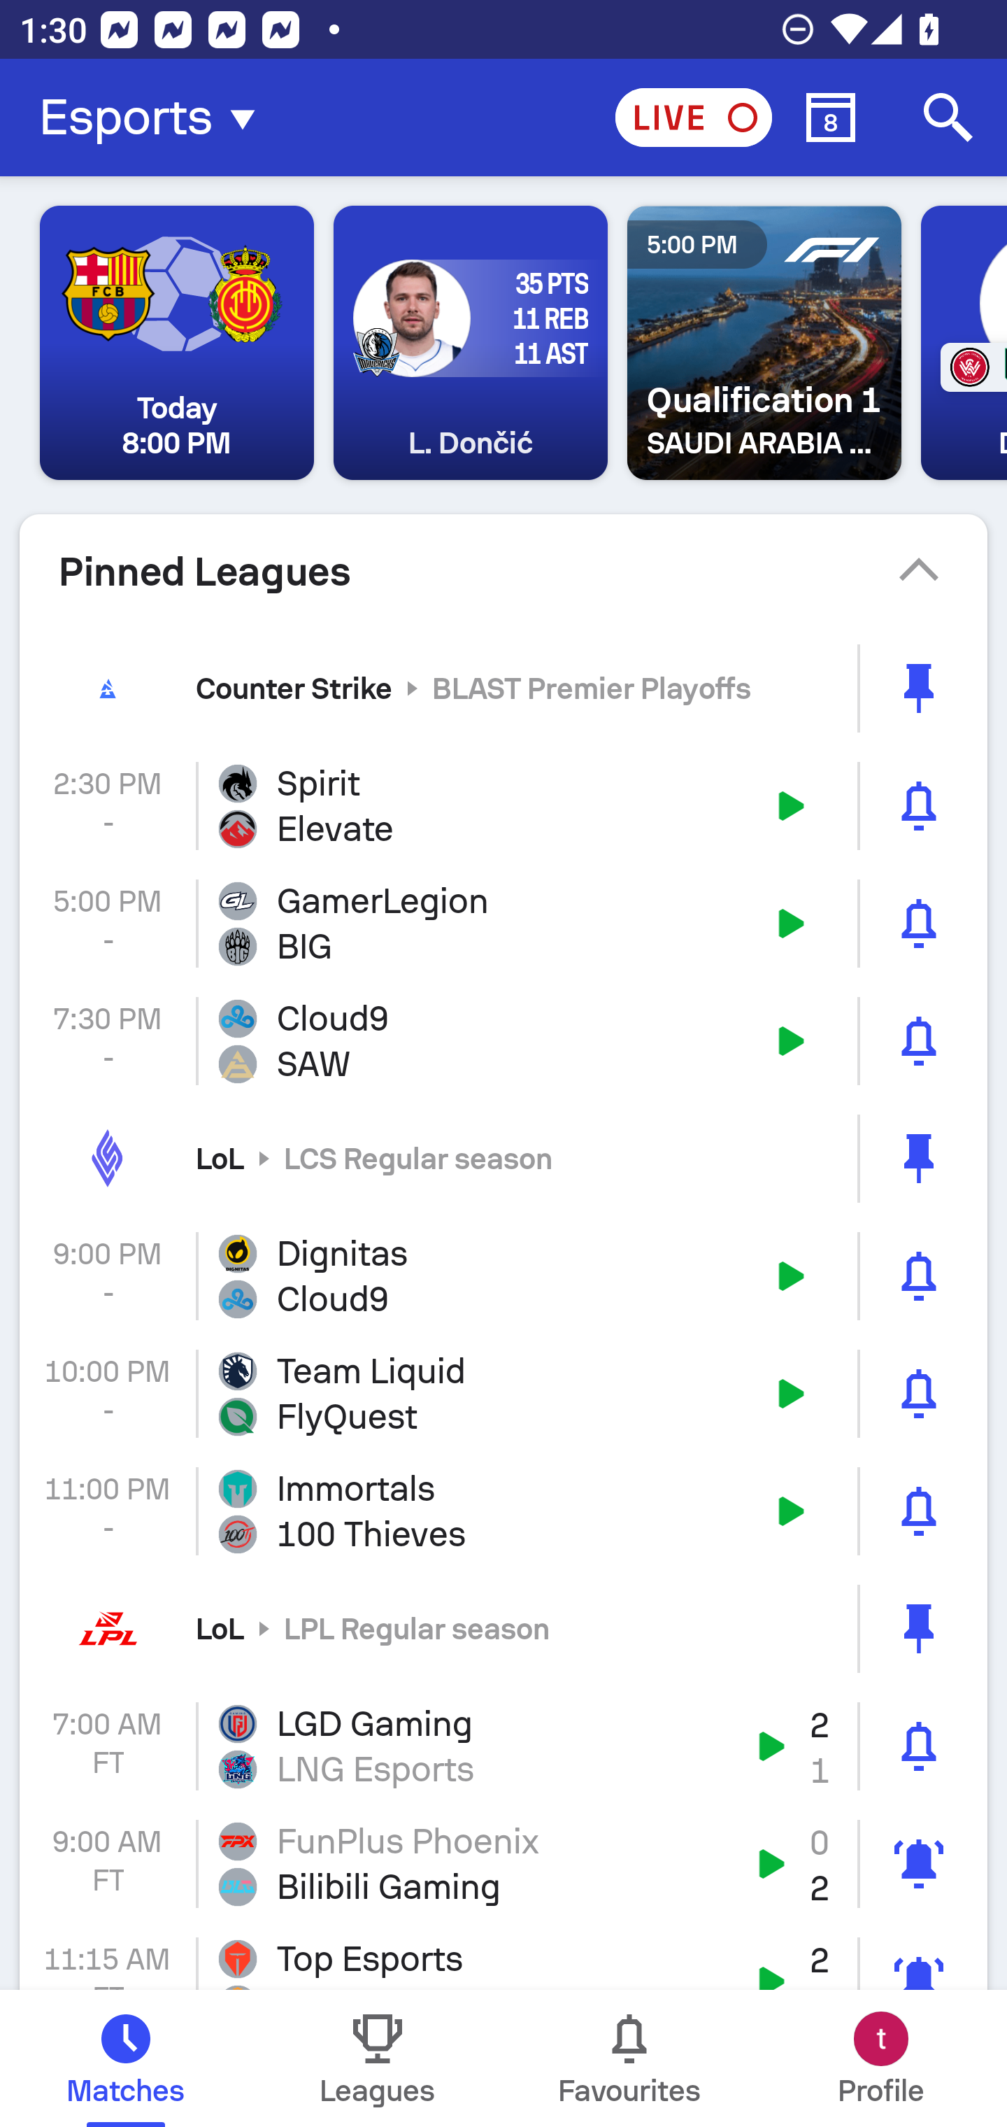 Image resolution: width=1007 pixels, height=2127 pixels. I want to click on LoL LCS Regular season, so click(503, 1157).